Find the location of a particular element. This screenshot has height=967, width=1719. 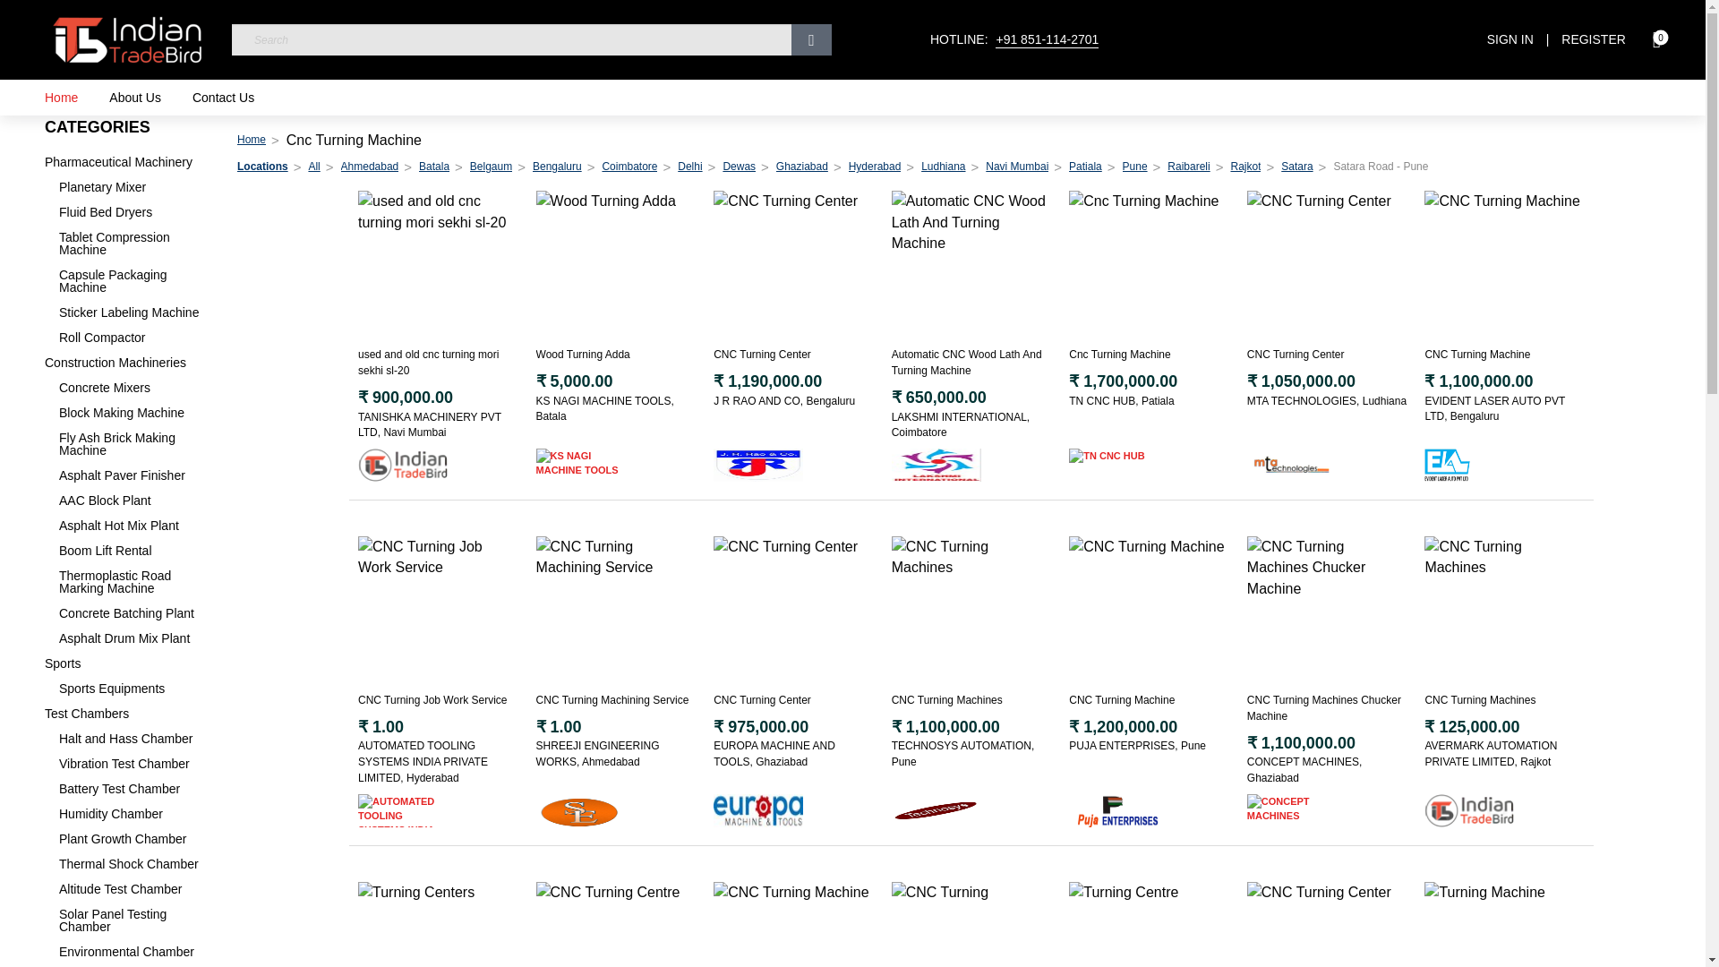

Raibareli is located at coordinates (1188, 167).